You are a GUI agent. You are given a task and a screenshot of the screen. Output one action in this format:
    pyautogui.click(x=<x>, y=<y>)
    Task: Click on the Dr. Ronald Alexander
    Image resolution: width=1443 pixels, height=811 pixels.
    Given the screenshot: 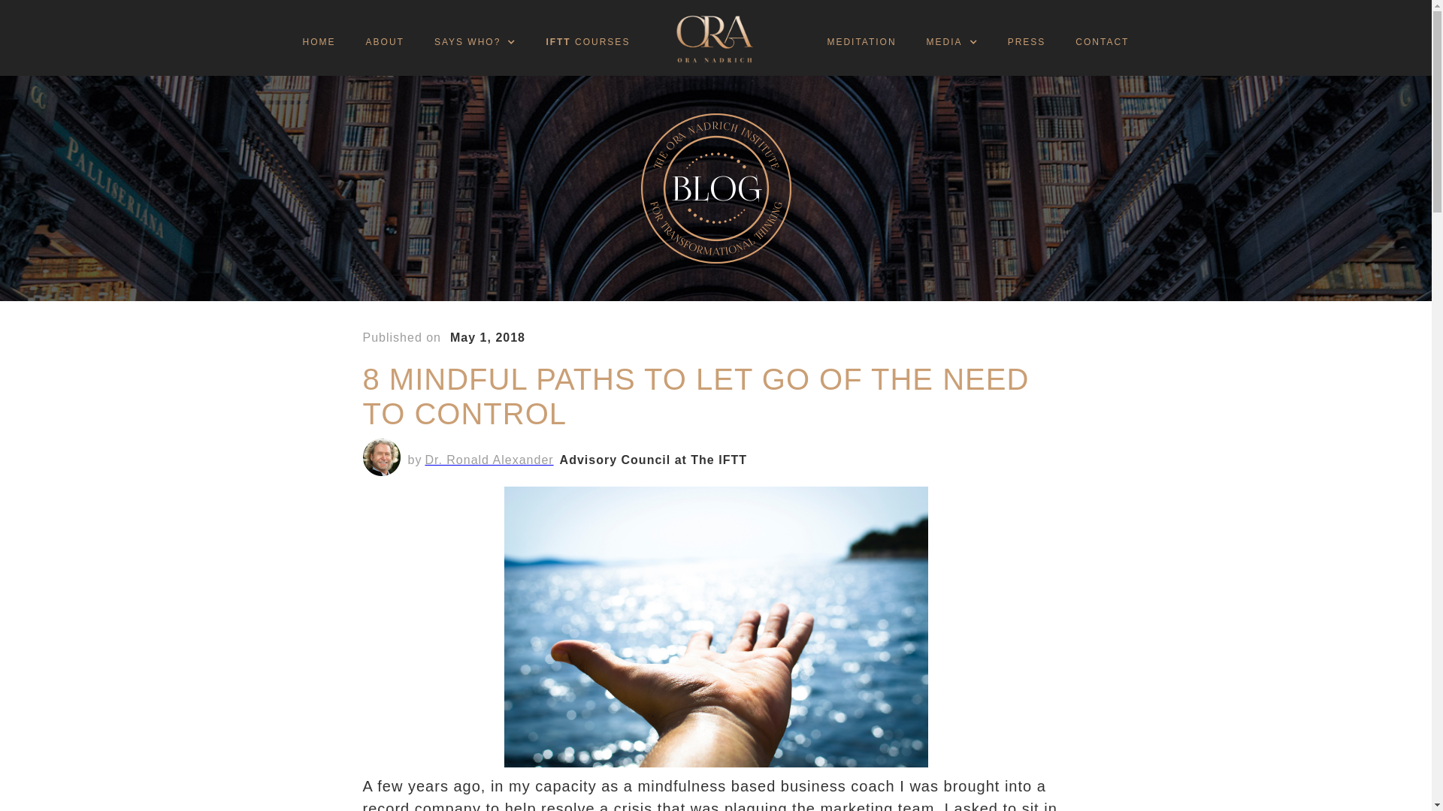 What is the action you would take?
    pyautogui.click(x=489, y=458)
    